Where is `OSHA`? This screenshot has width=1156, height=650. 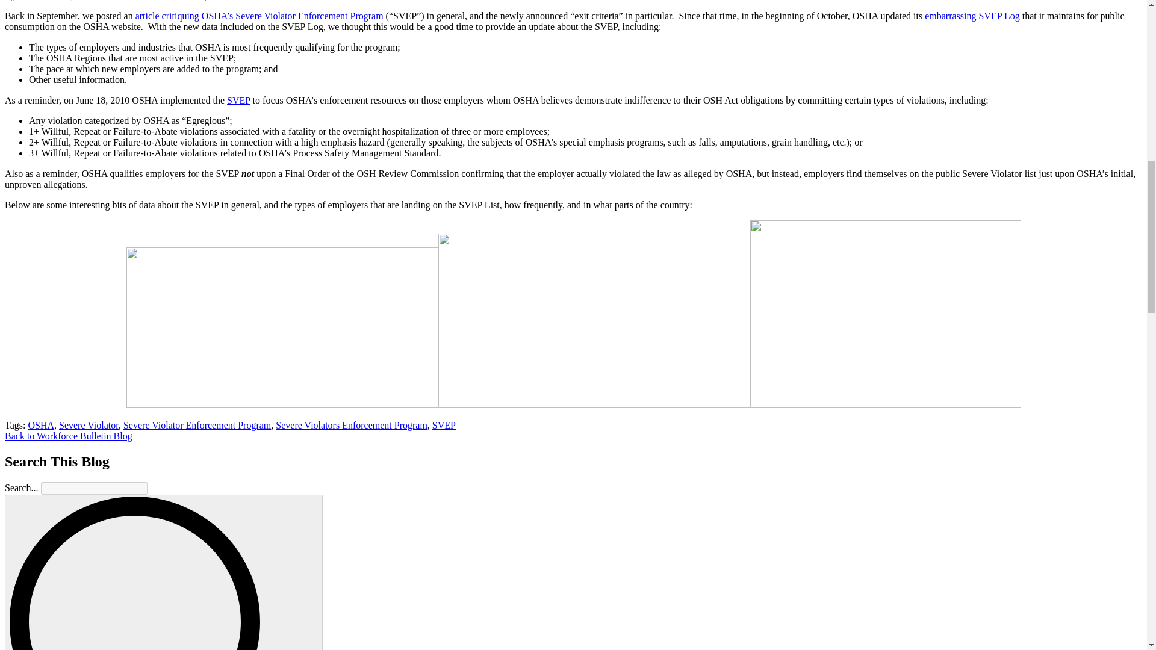 OSHA is located at coordinates (41, 425).